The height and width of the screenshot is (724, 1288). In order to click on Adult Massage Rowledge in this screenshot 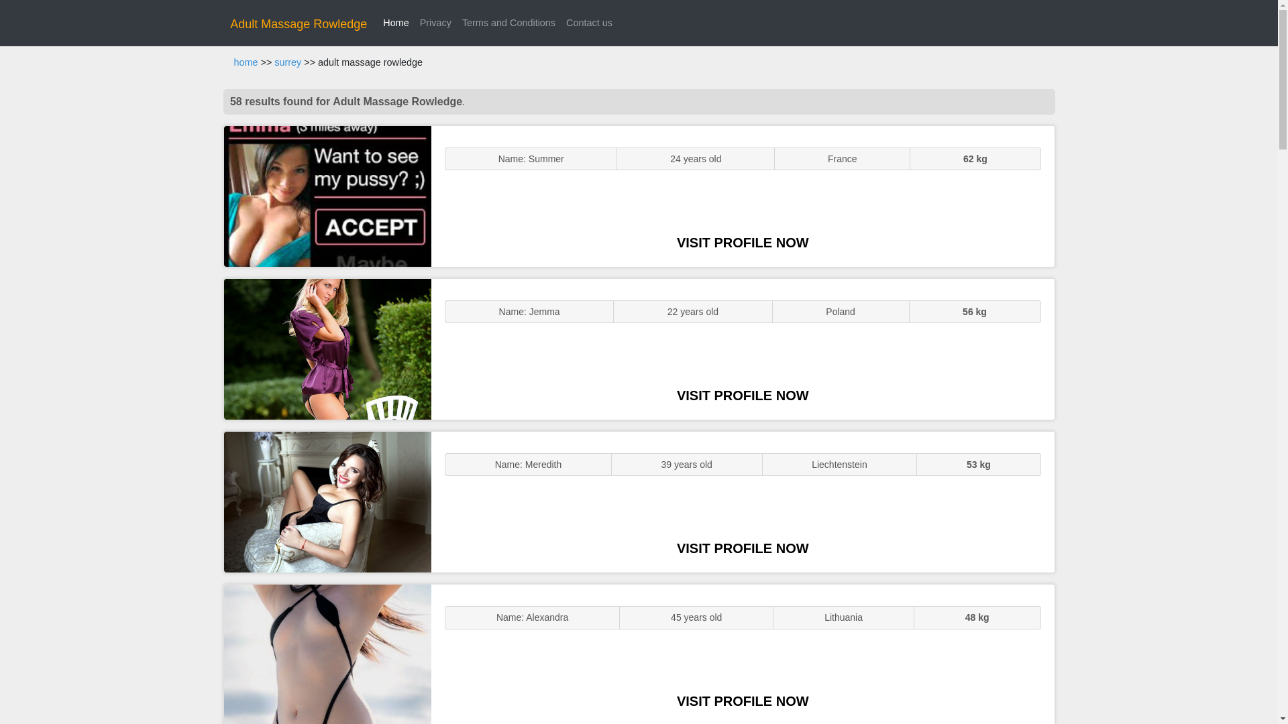, I will do `click(299, 24)`.